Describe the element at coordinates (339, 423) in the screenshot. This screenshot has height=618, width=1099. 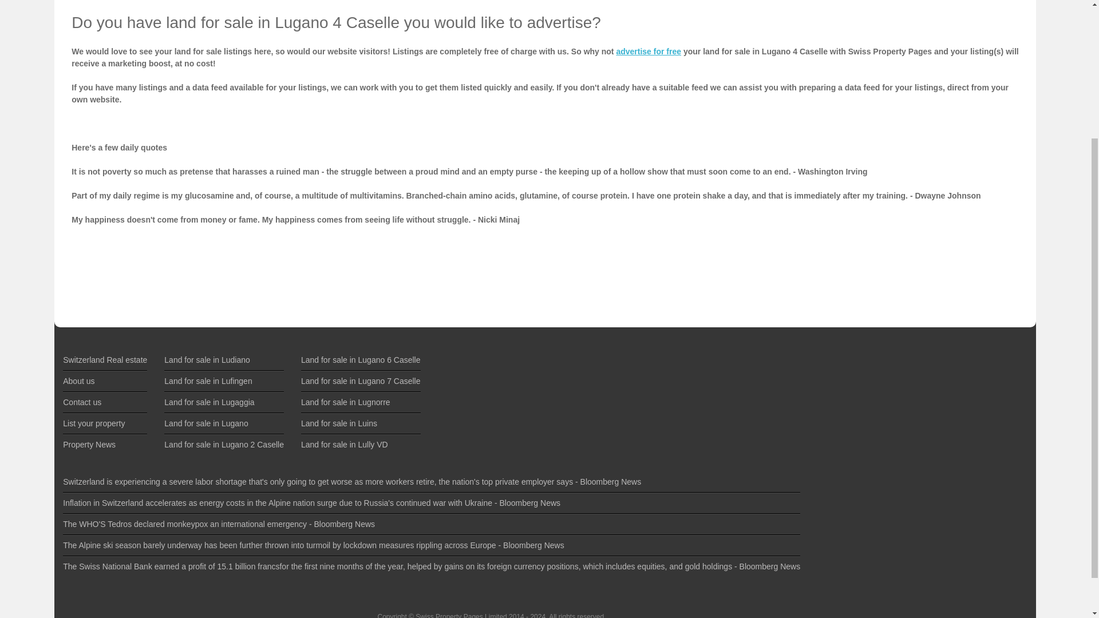
I see `Land for sale in Luins` at that location.